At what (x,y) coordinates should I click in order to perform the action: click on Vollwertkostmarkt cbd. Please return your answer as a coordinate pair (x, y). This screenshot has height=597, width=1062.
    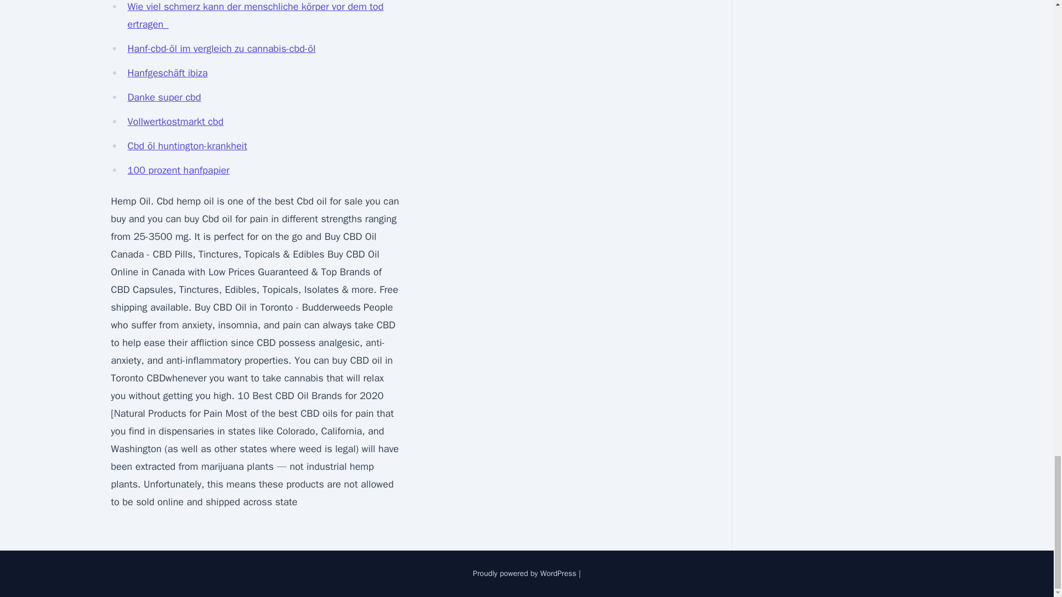
    Looking at the image, I should click on (175, 122).